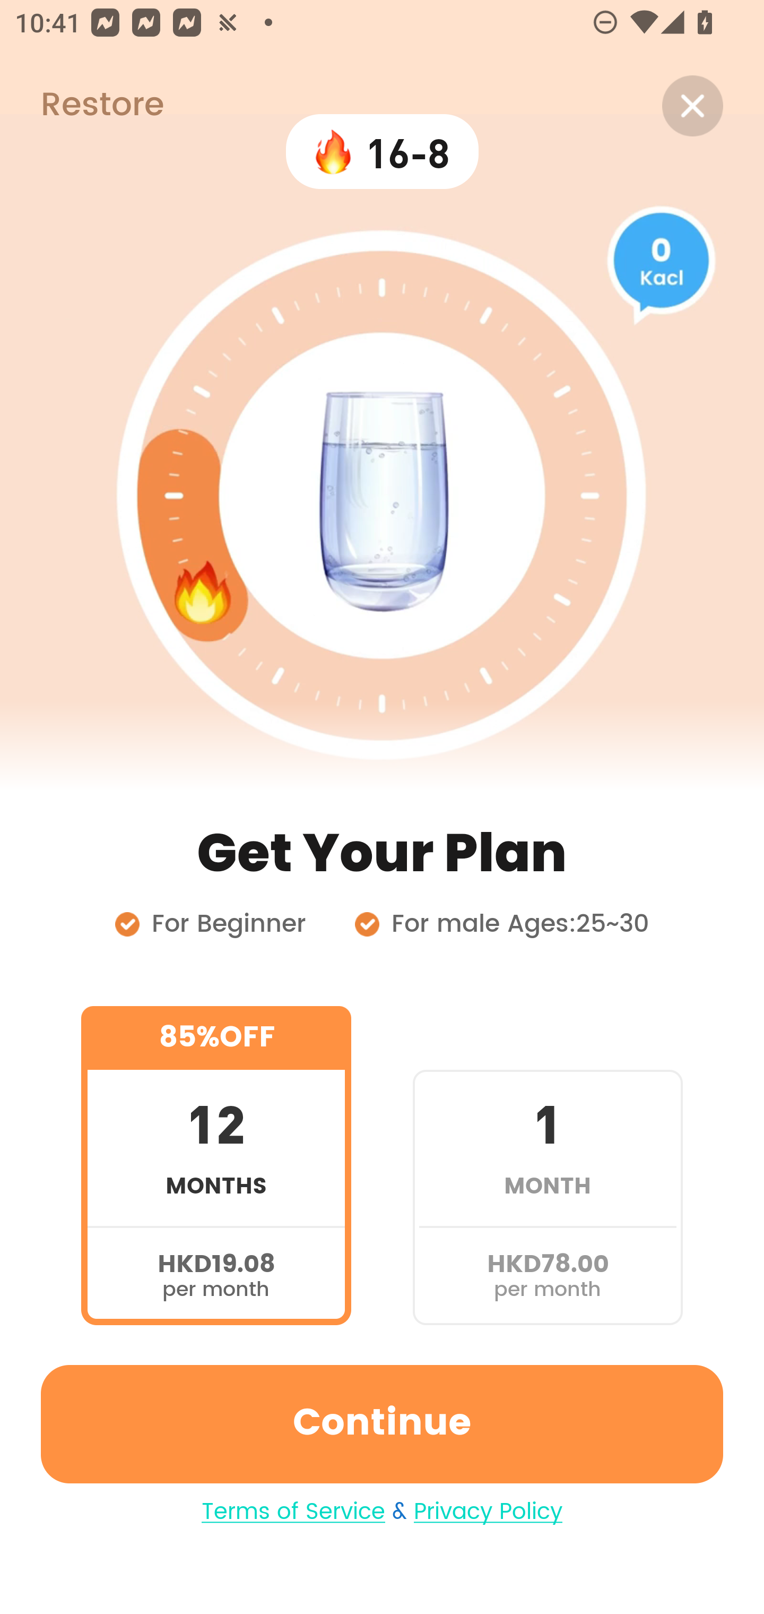 This screenshot has height=1614, width=764. I want to click on Continue, so click(382, 1424).